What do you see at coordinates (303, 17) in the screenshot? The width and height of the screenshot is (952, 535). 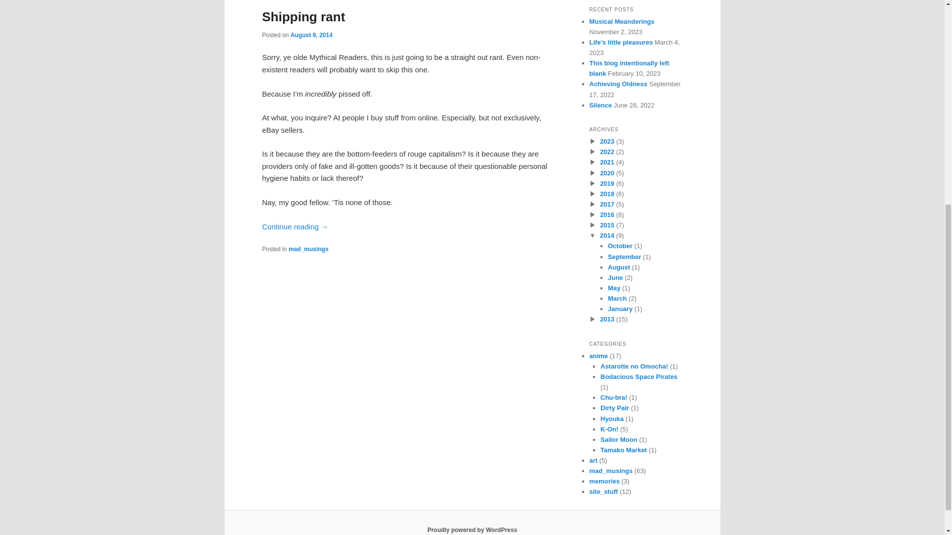 I see `Shipping rant` at bounding box center [303, 17].